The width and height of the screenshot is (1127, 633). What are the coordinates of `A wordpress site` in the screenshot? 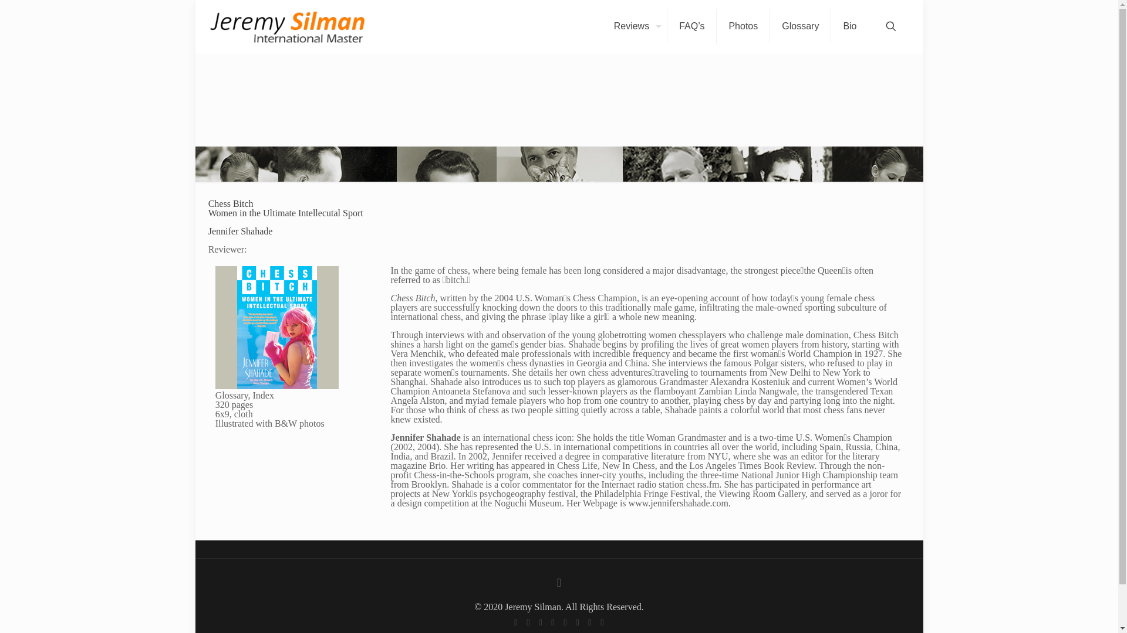 It's located at (286, 26).